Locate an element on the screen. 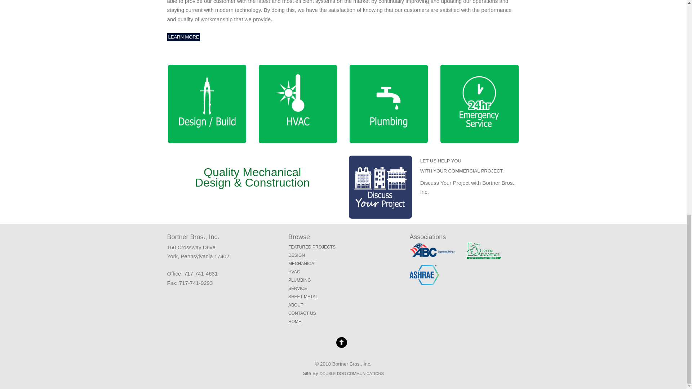 The height and width of the screenshot is (389, 692). SHEET METAL is located at coordinates (302, 313).